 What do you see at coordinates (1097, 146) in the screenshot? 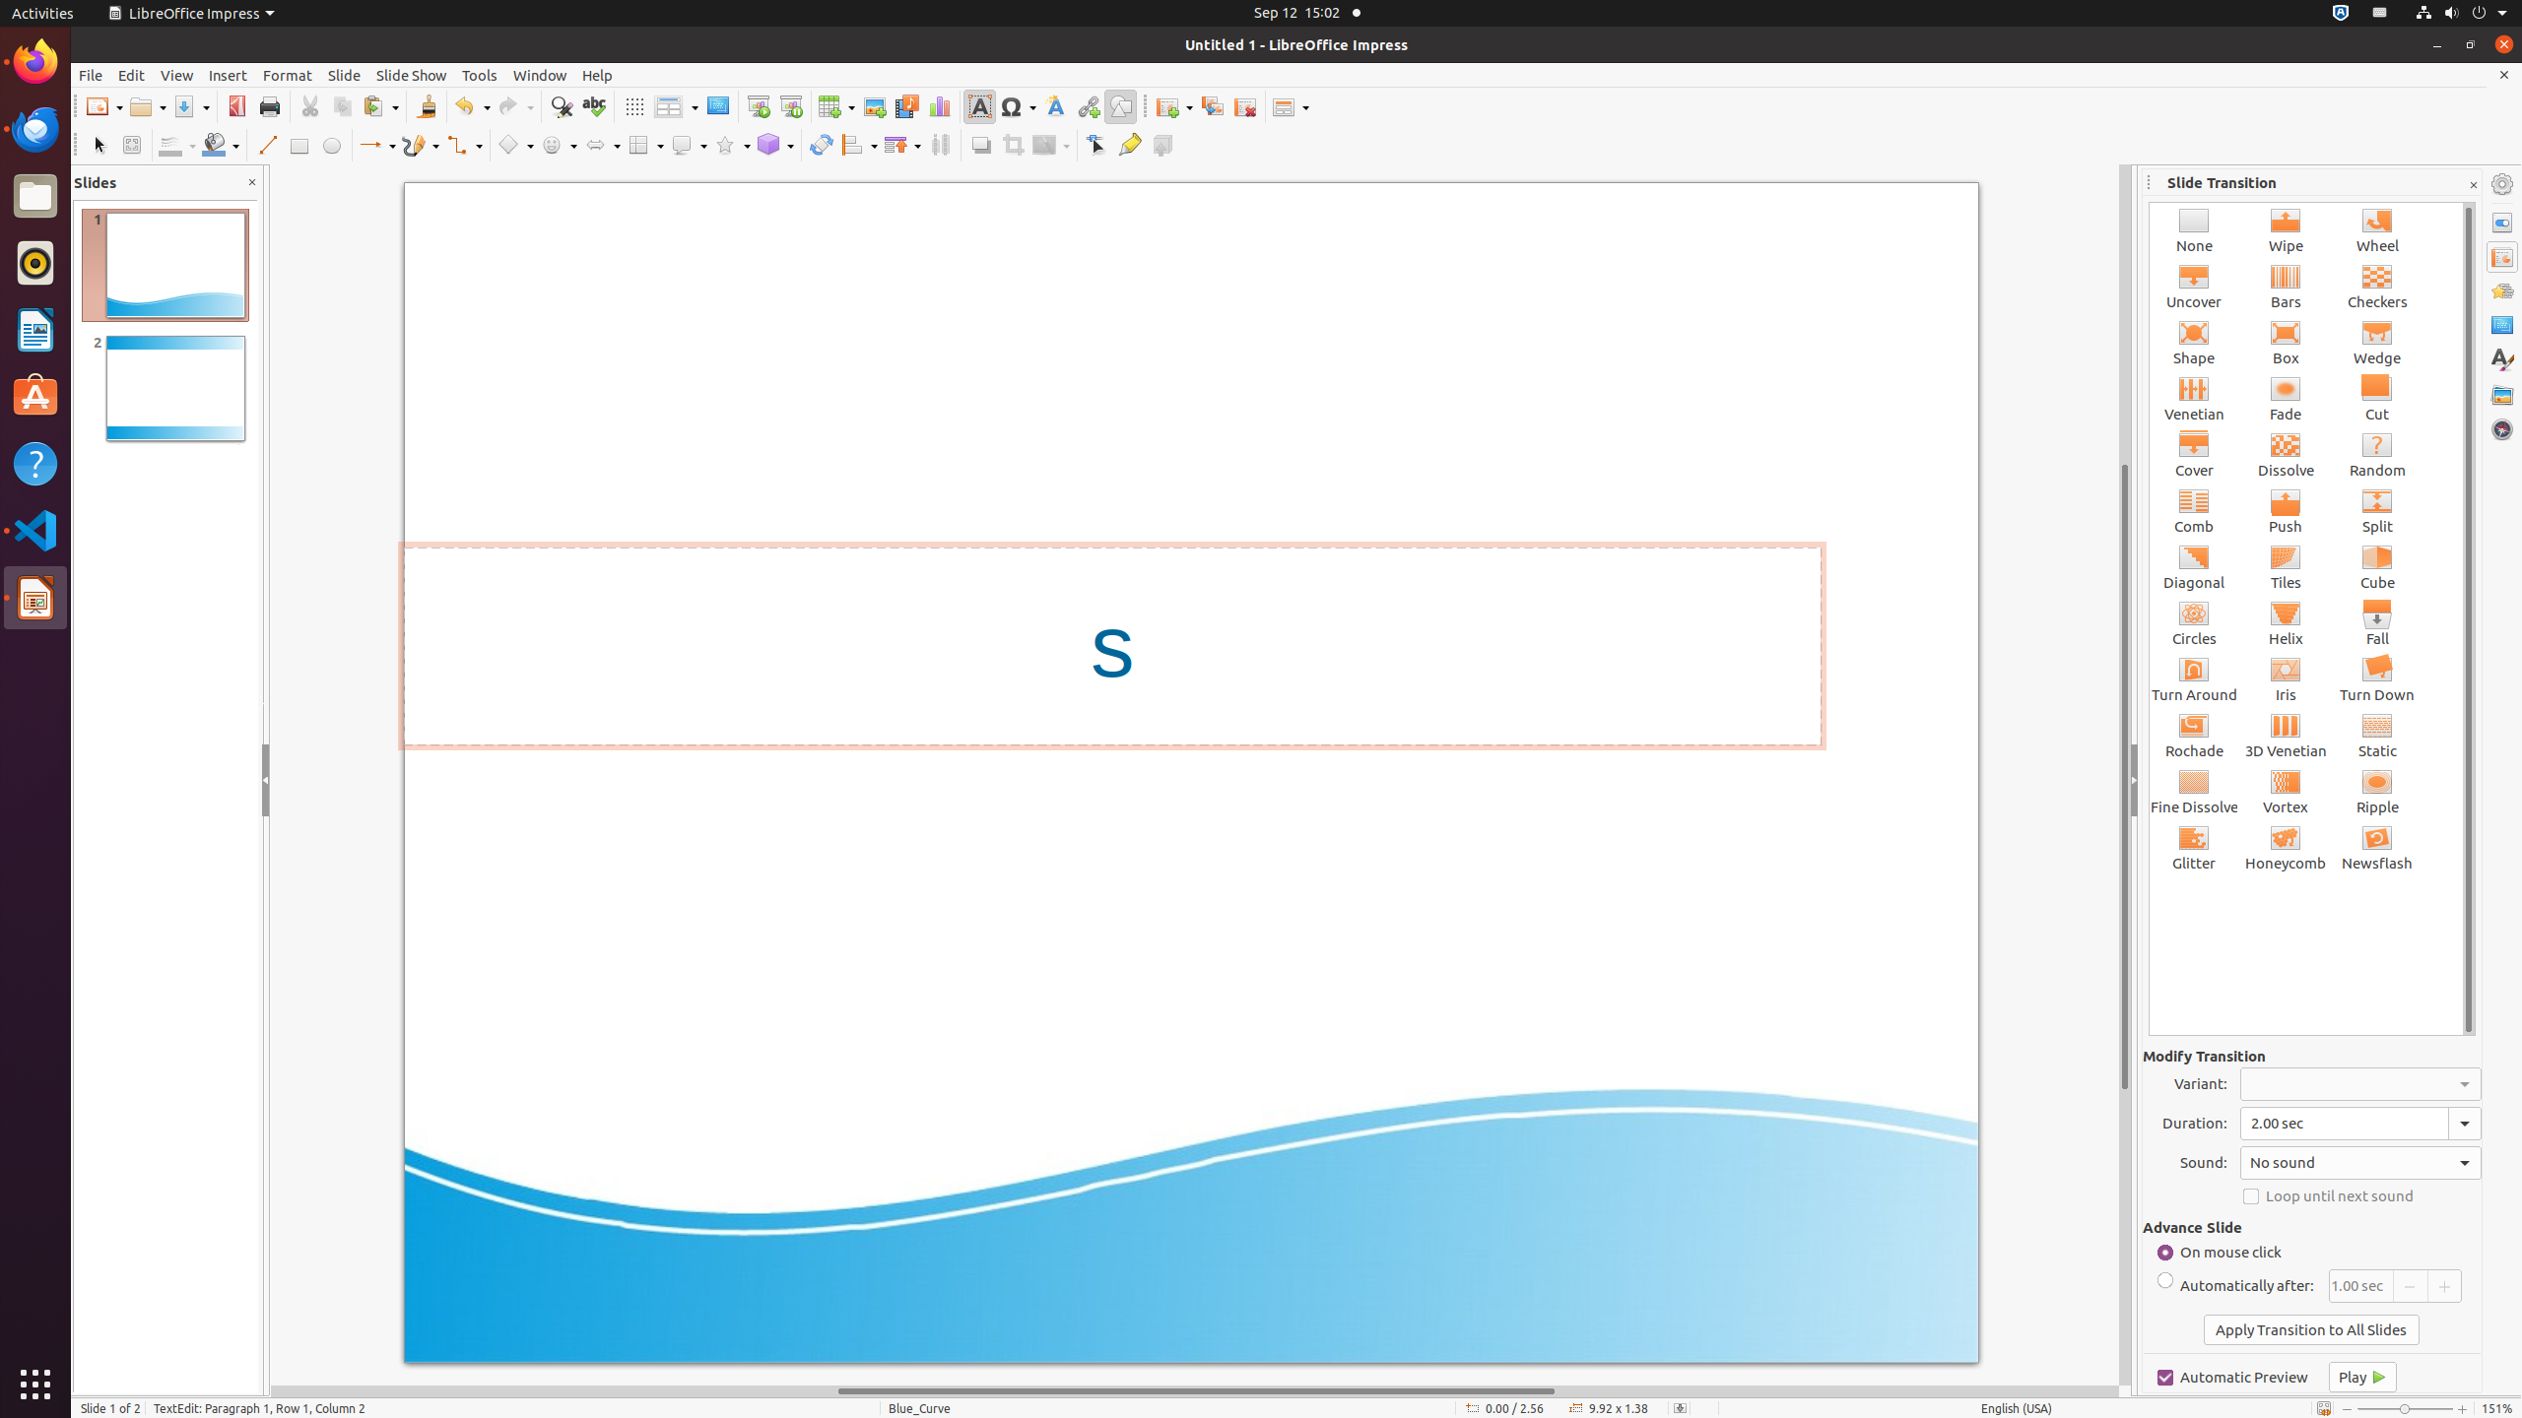
I see `Edit Points` at bounding box center [1097, 146].